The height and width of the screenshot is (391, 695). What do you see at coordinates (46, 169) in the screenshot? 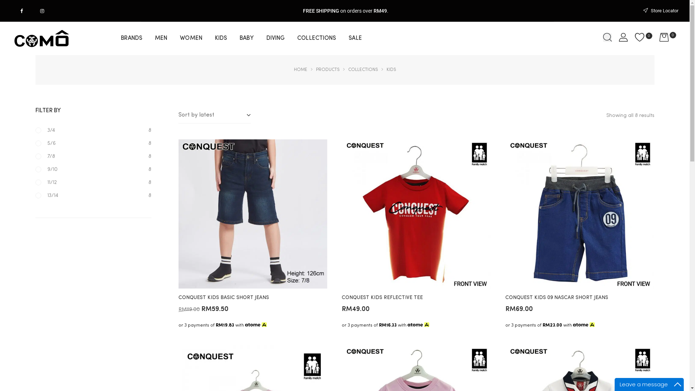
I see `9/10` at bounding box center [46, 169].